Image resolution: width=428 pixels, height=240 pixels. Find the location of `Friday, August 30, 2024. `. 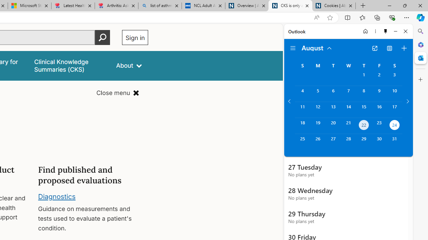

Friday, August 30, 2024.  is located at coordinates (379, 142).